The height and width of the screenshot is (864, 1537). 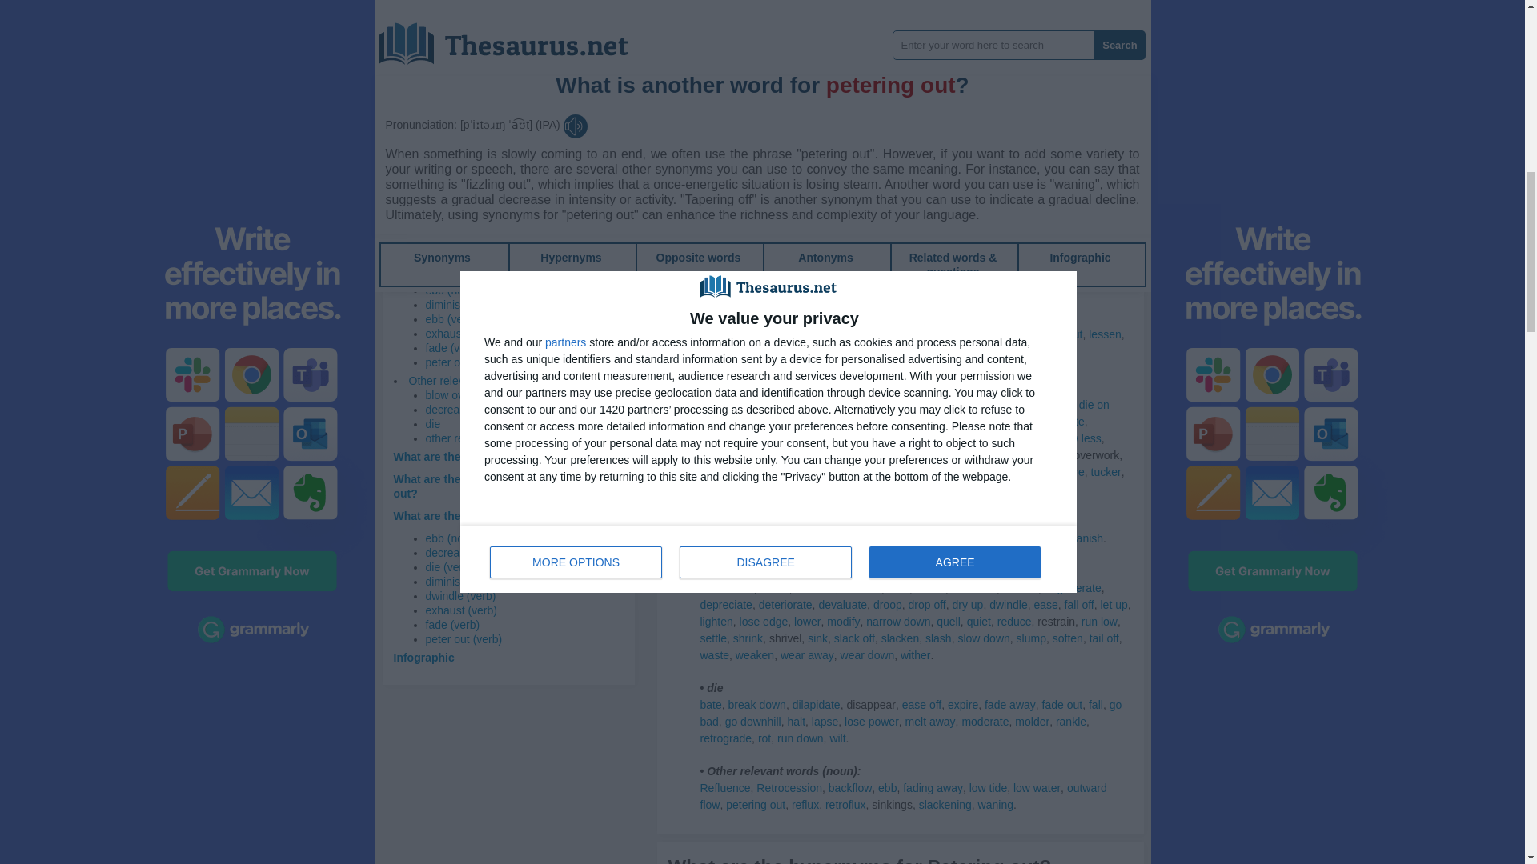 I want to click on Infographic, so click(x=424, y=658).